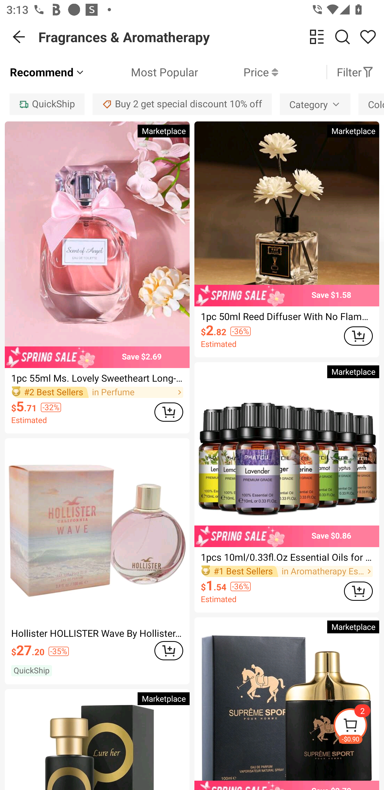 This screenshot has height=790, width=384. What do you see at coordinates (342, 37) in the screenshot?
I see `Search` at bounding box center [342, 37].